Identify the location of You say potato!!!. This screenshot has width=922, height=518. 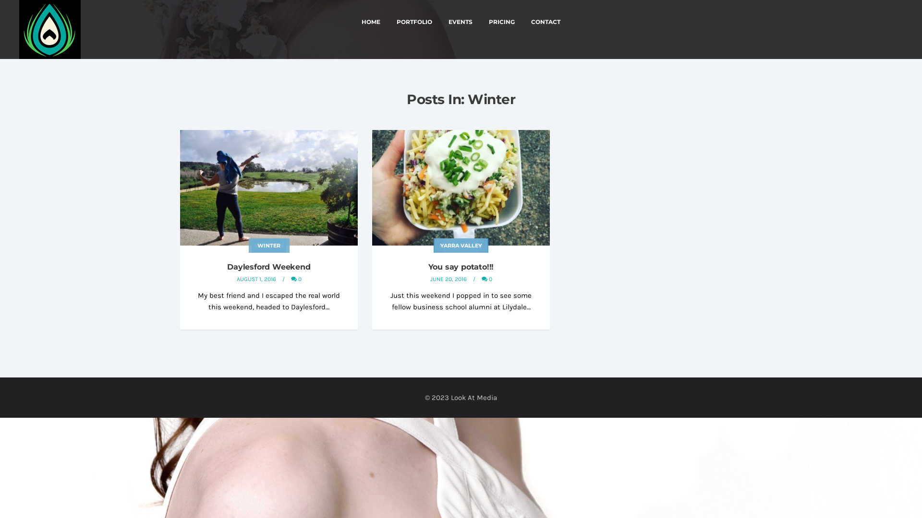
(461, 267).